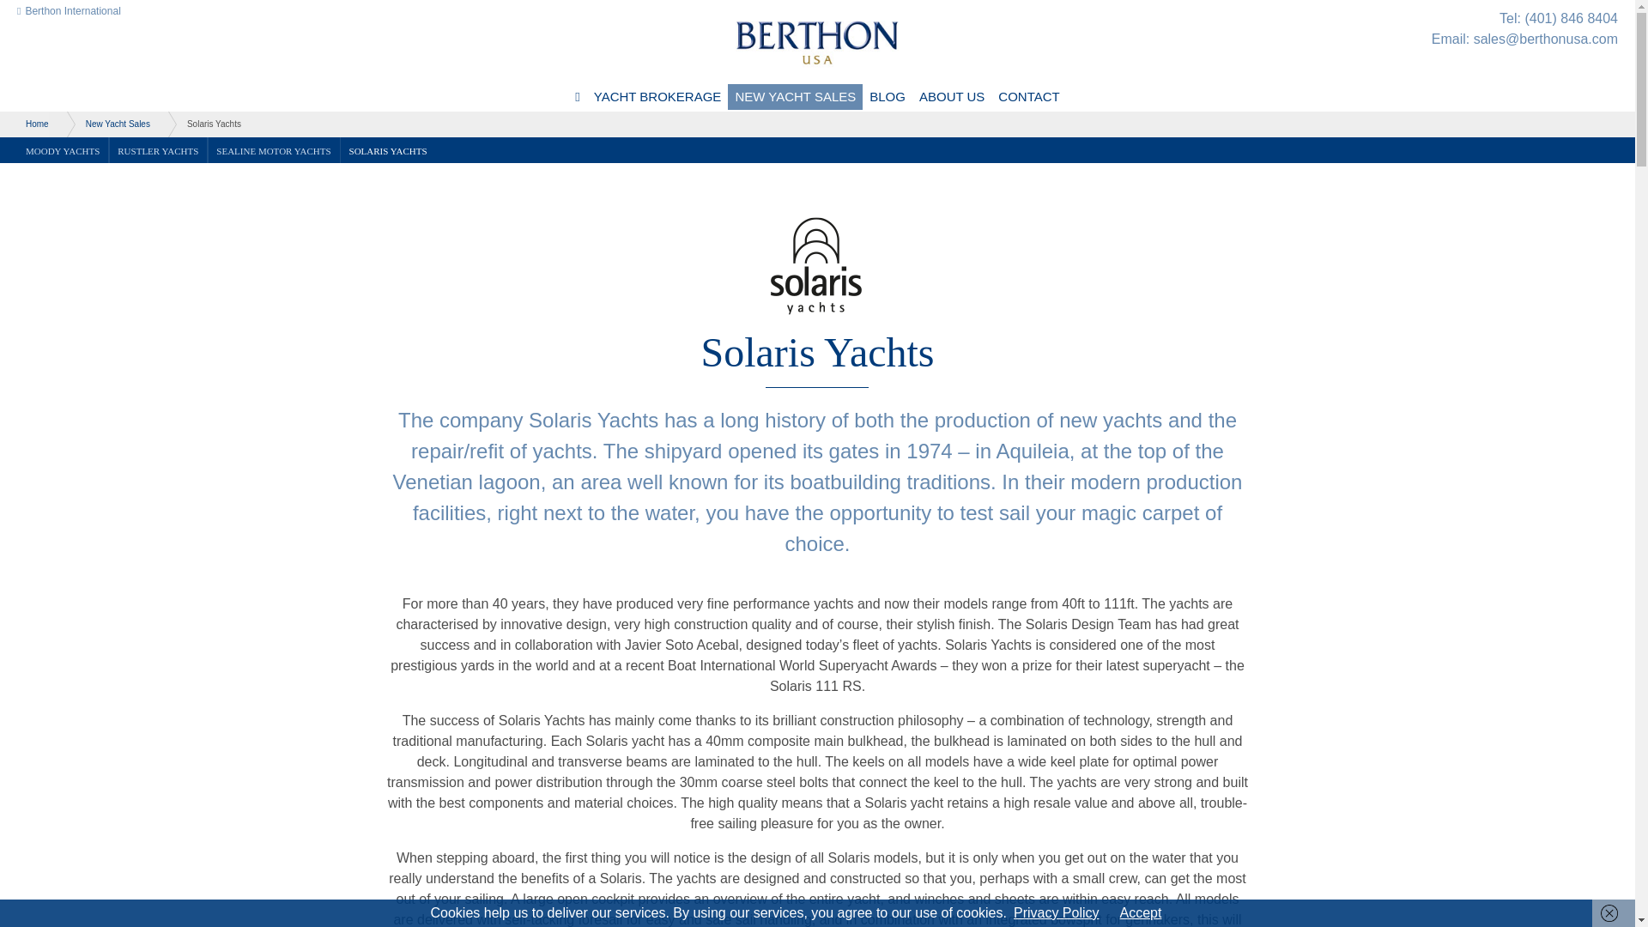 The width and height of the screenshot is (1648, 927). Describe the element at coordinates (69, 10) in the screenshot. I see `Berthon International` at that location.